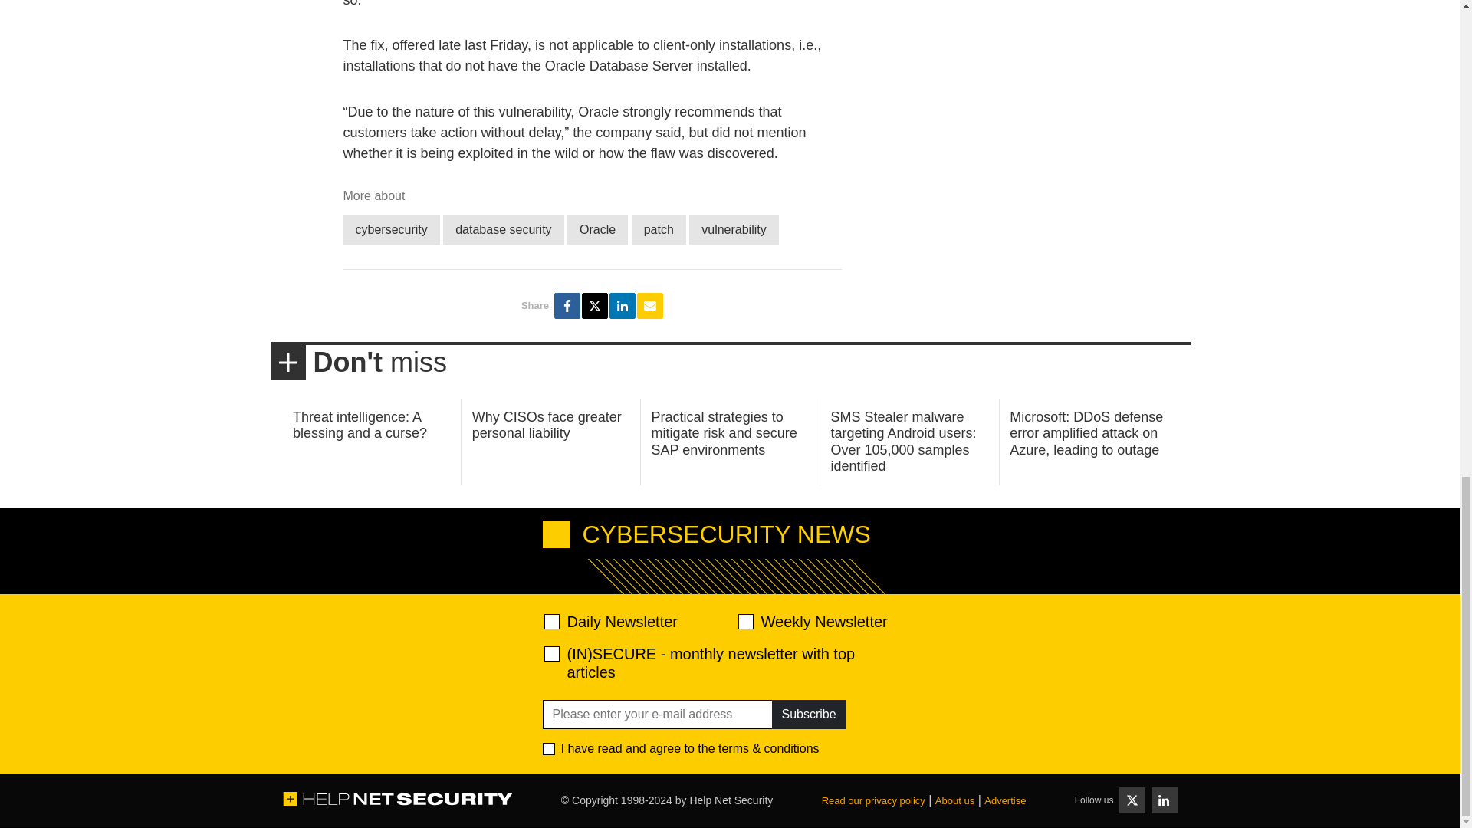  I want to click on 28abe5d9ef, so click(552, 653).